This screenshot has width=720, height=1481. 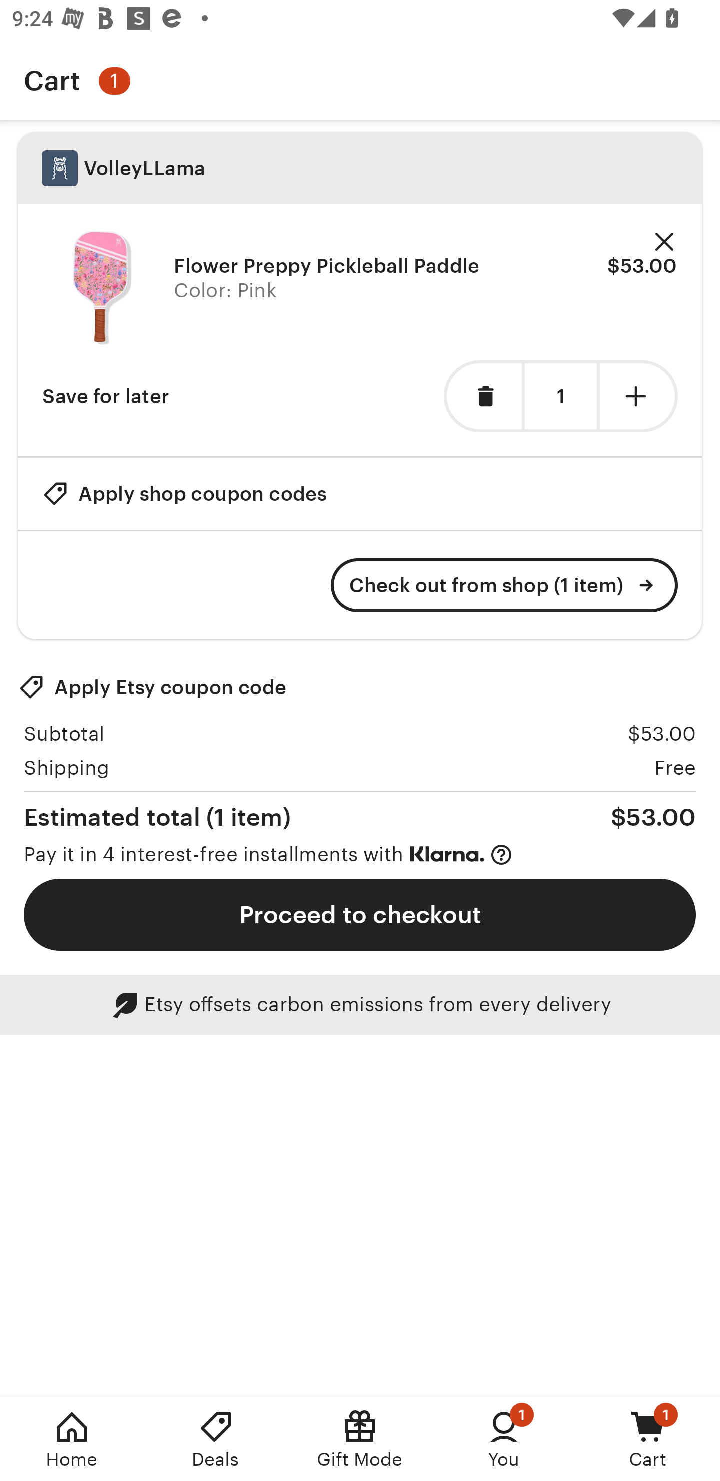 What do you see at coordinates (72, 1439) in the screenshot?
I see `Home` at bounding box center [72, 1439].